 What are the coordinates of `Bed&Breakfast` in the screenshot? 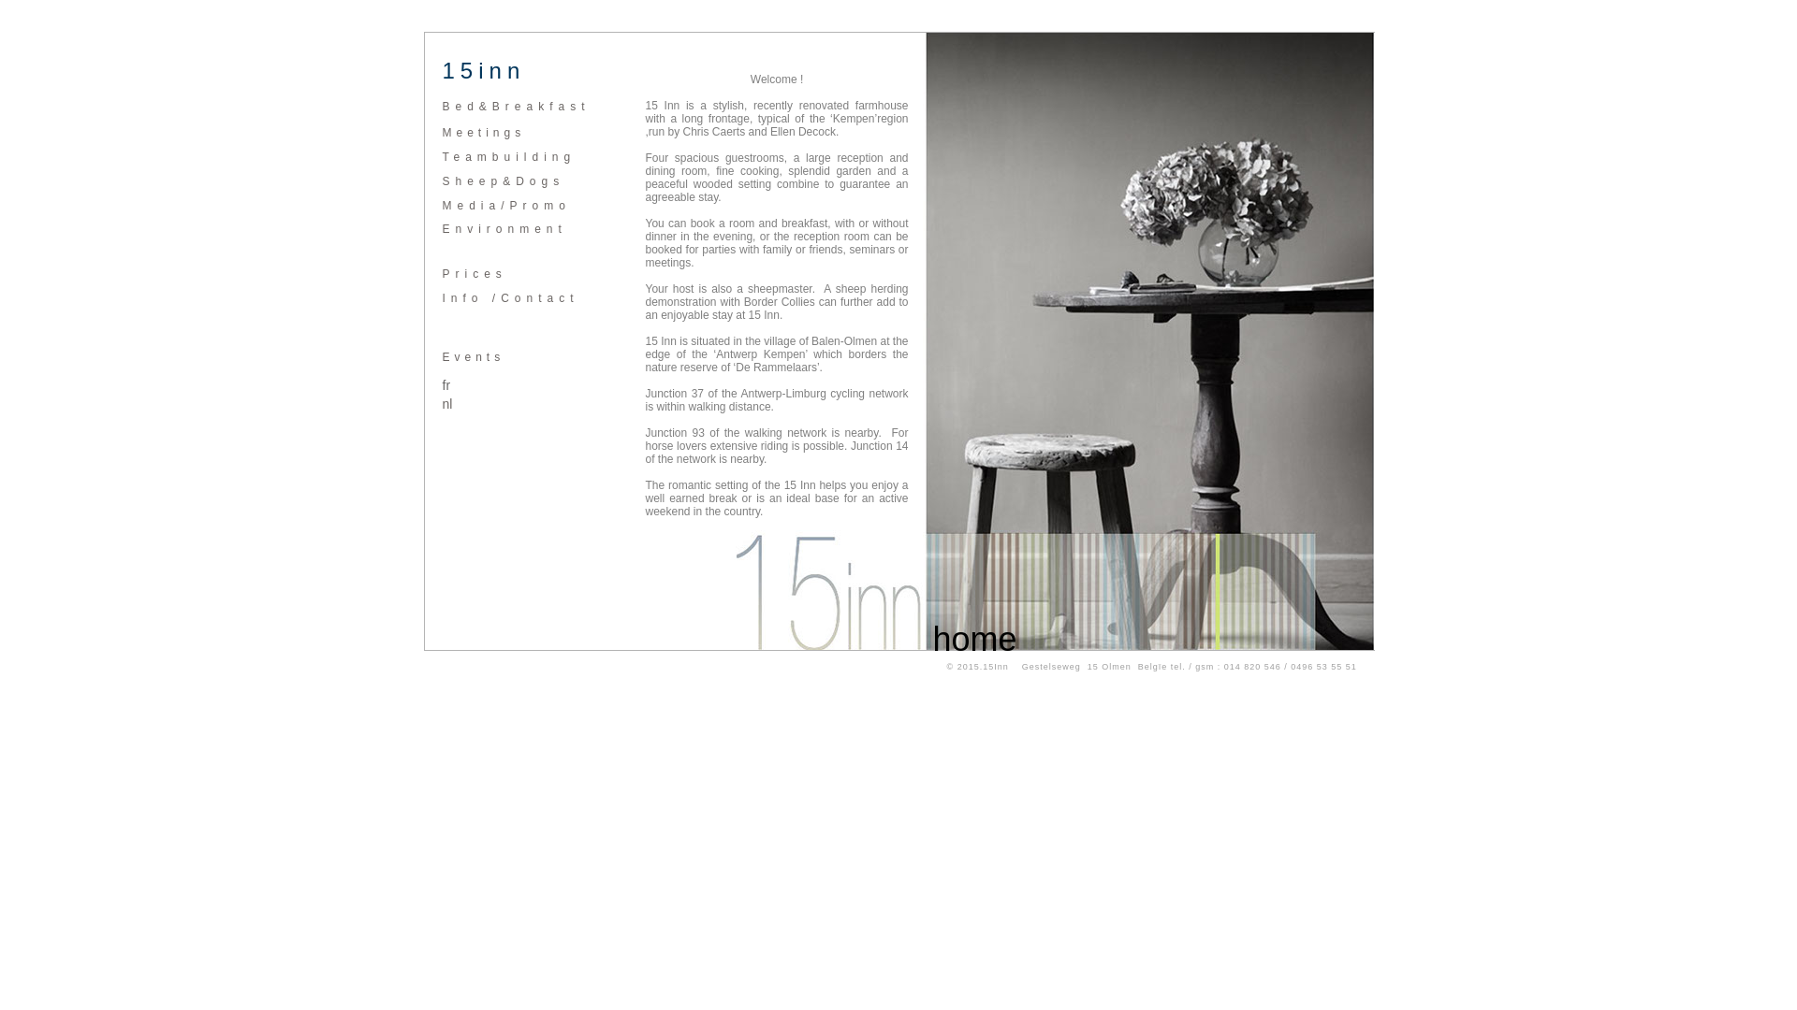 It's located at (516, 107).